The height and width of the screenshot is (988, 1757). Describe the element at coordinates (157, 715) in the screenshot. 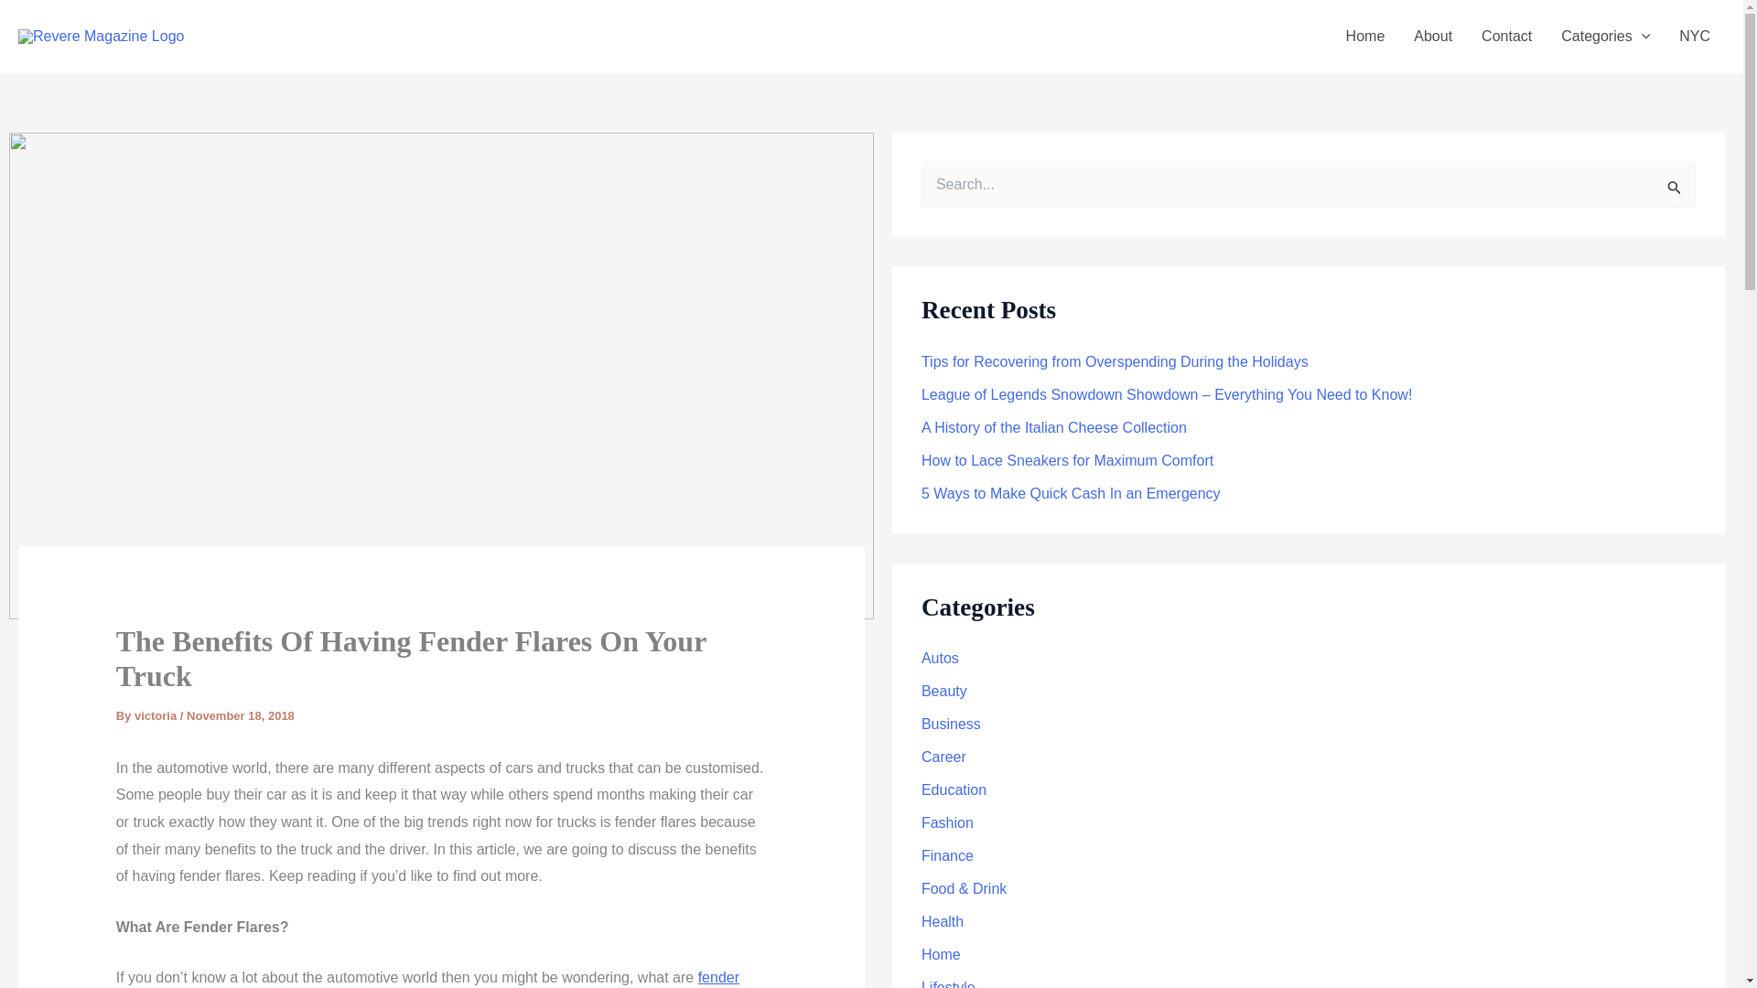

I see `victoria` at that location.